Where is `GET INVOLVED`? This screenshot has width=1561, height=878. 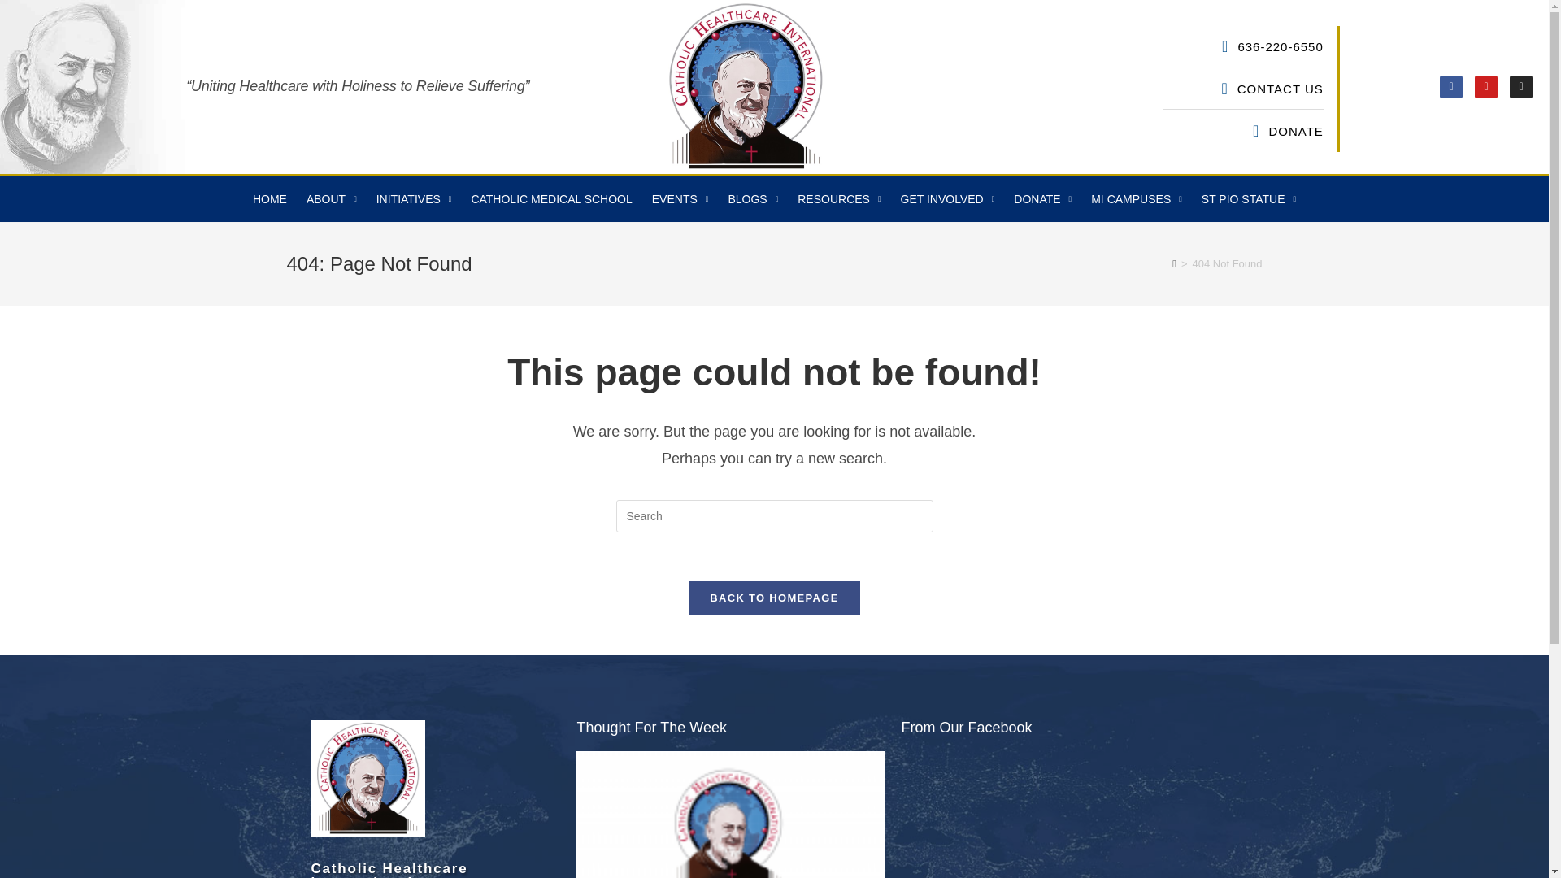
GET INVOLVED is located at coordinates (948, 199).